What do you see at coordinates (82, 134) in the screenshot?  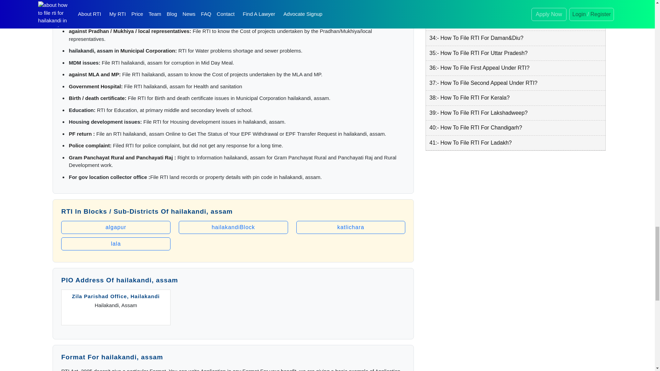 I see `PF return :` at bounding box center [82, 134].